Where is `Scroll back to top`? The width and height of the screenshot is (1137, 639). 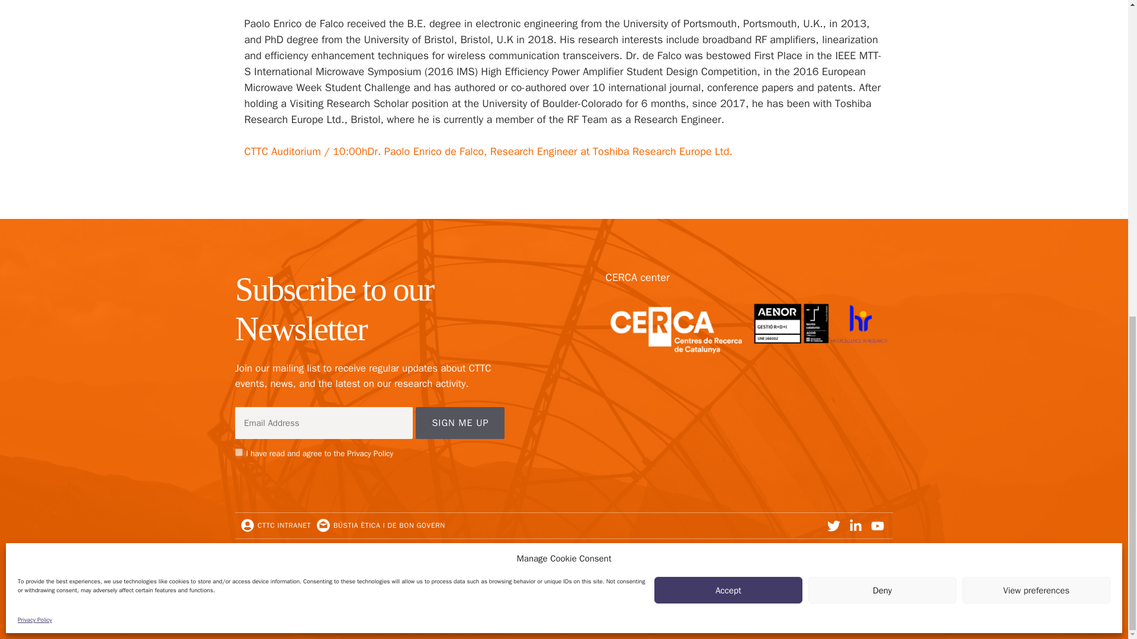 Scroll back to top is located at coordinates (1099, 573).